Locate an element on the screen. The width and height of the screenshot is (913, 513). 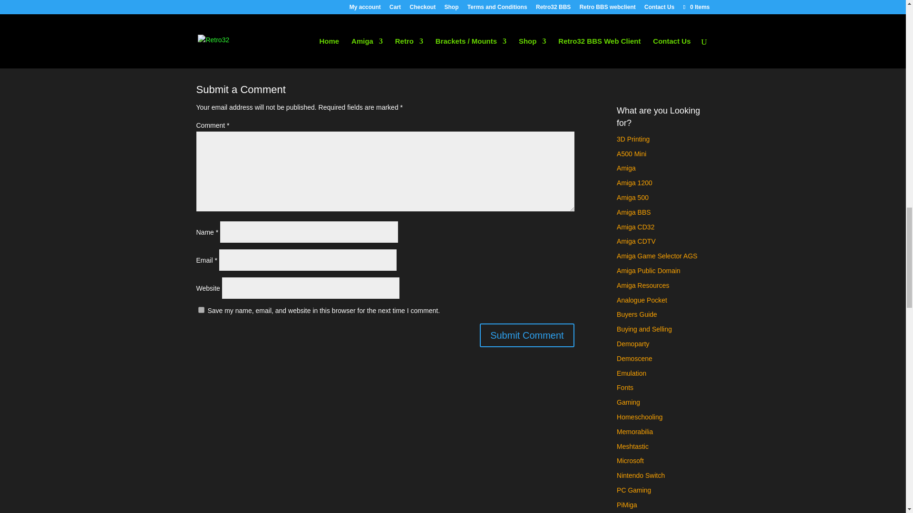
yes is located at coordinates (201, 310).